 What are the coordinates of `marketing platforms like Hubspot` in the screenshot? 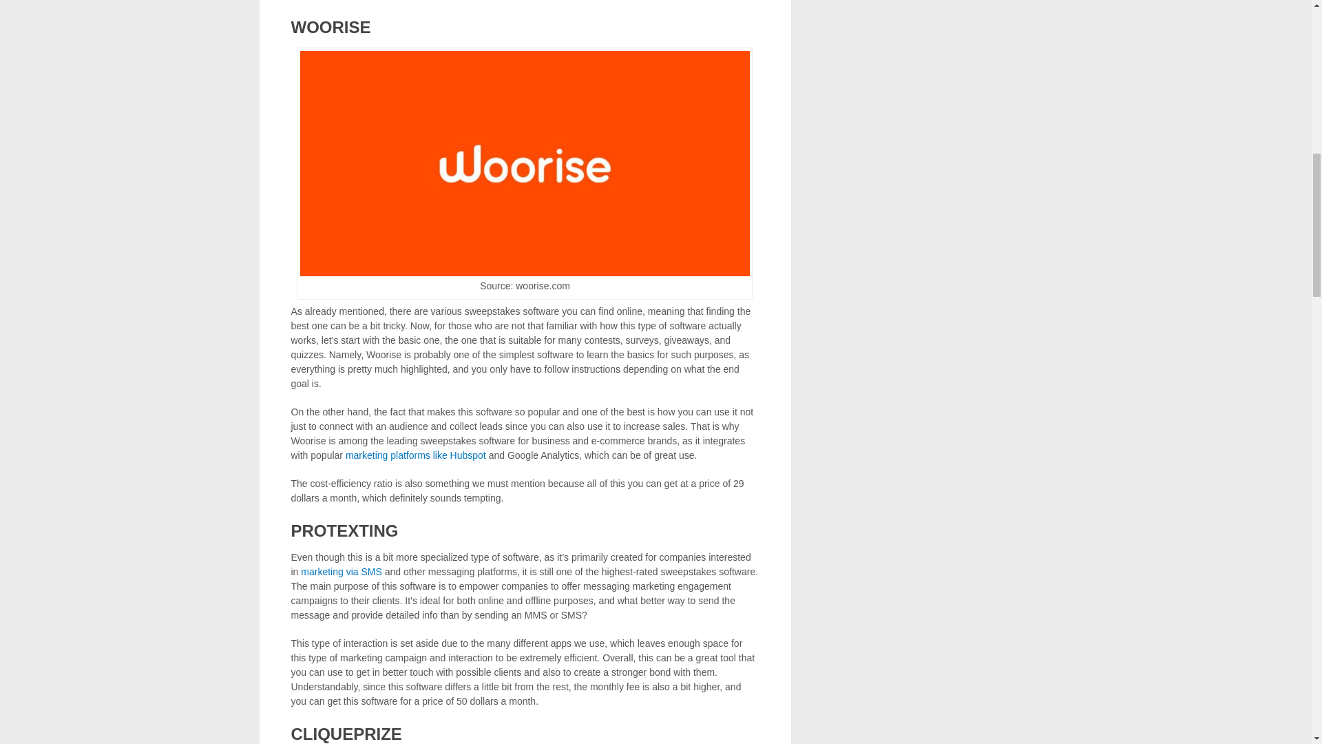 It's located at (416, 455).